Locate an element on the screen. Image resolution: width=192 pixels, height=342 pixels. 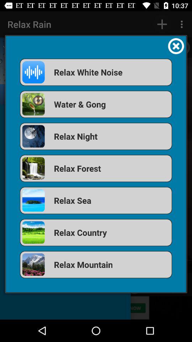
launch the item above relax night item is located at coordinates (96, 104).